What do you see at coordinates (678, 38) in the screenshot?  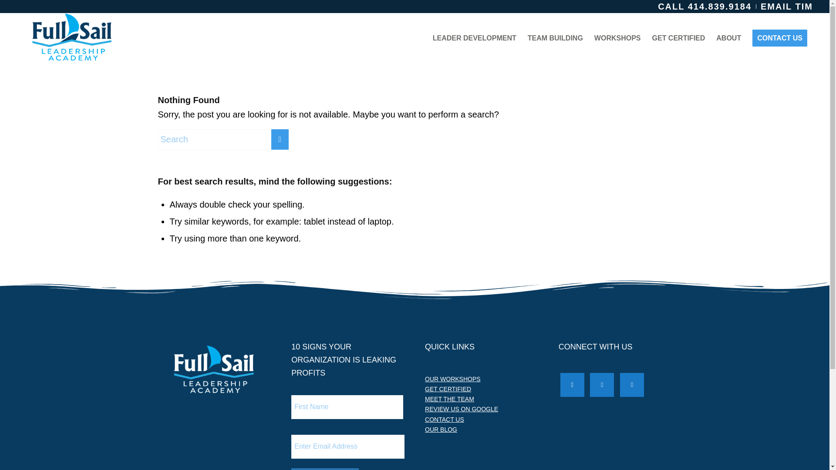 I see `GET CERTIFIED` at bounding box center [678, 38].